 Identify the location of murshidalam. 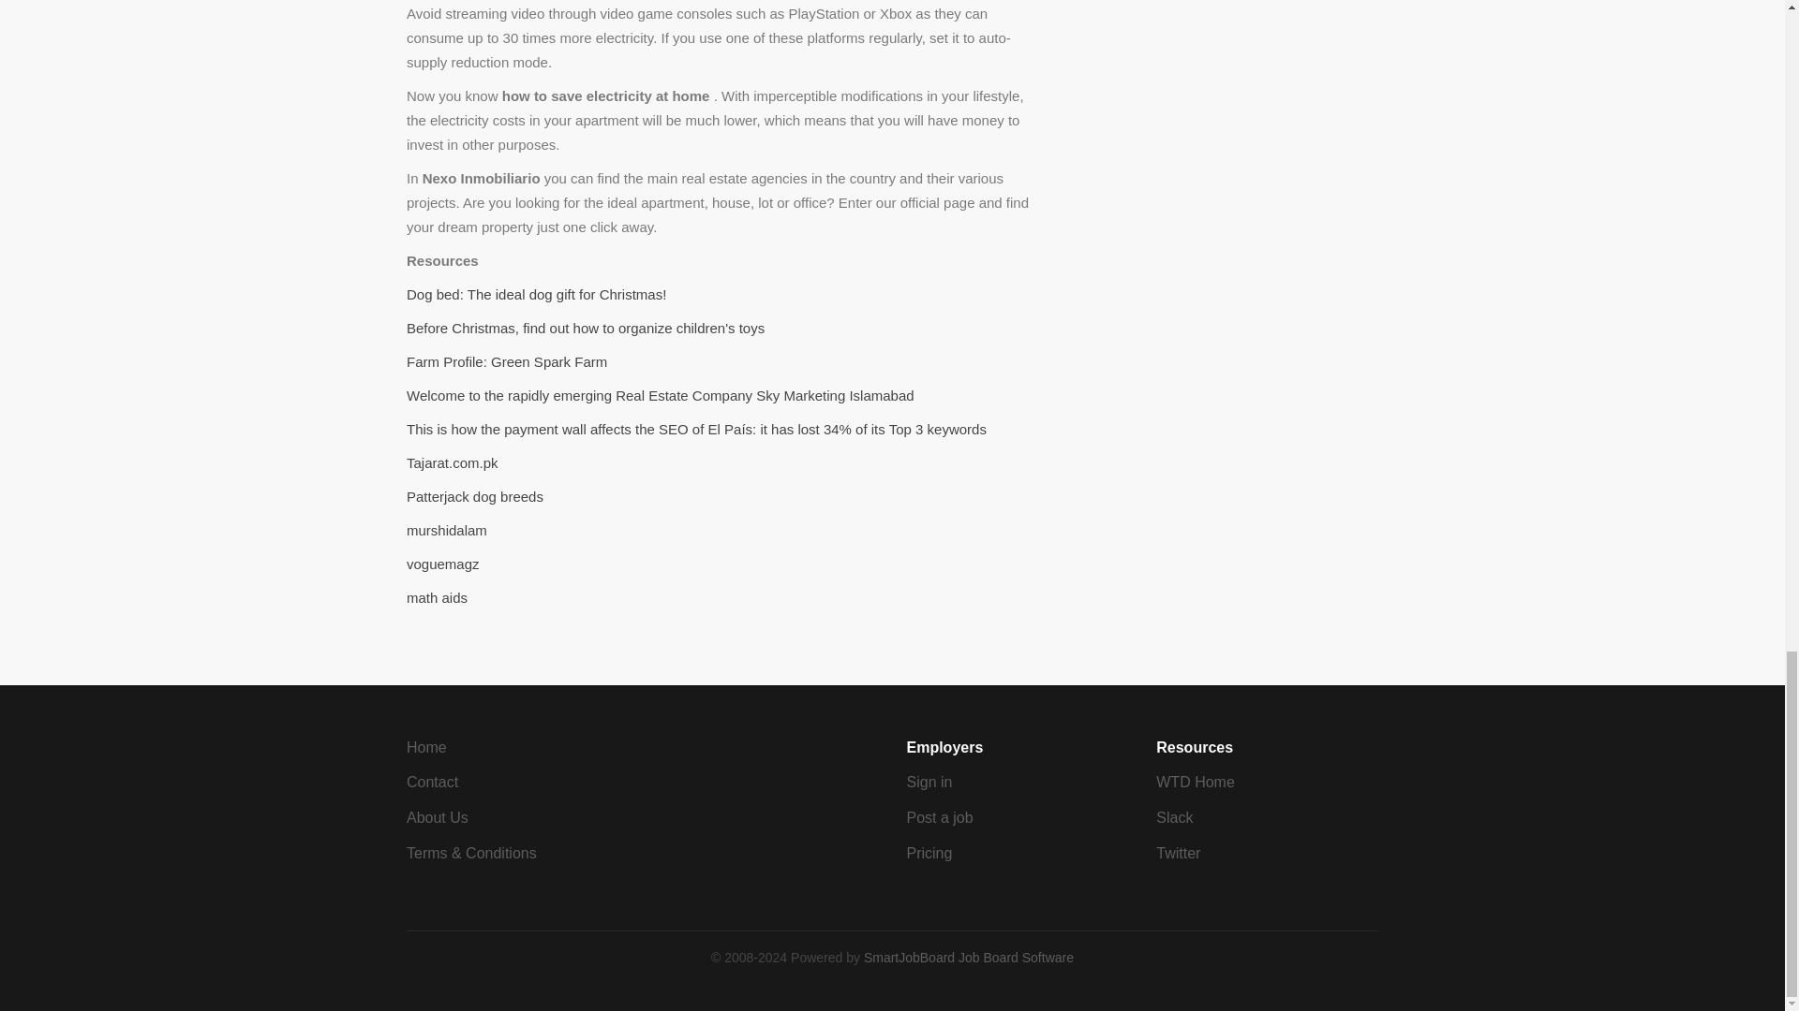
(446, 530).